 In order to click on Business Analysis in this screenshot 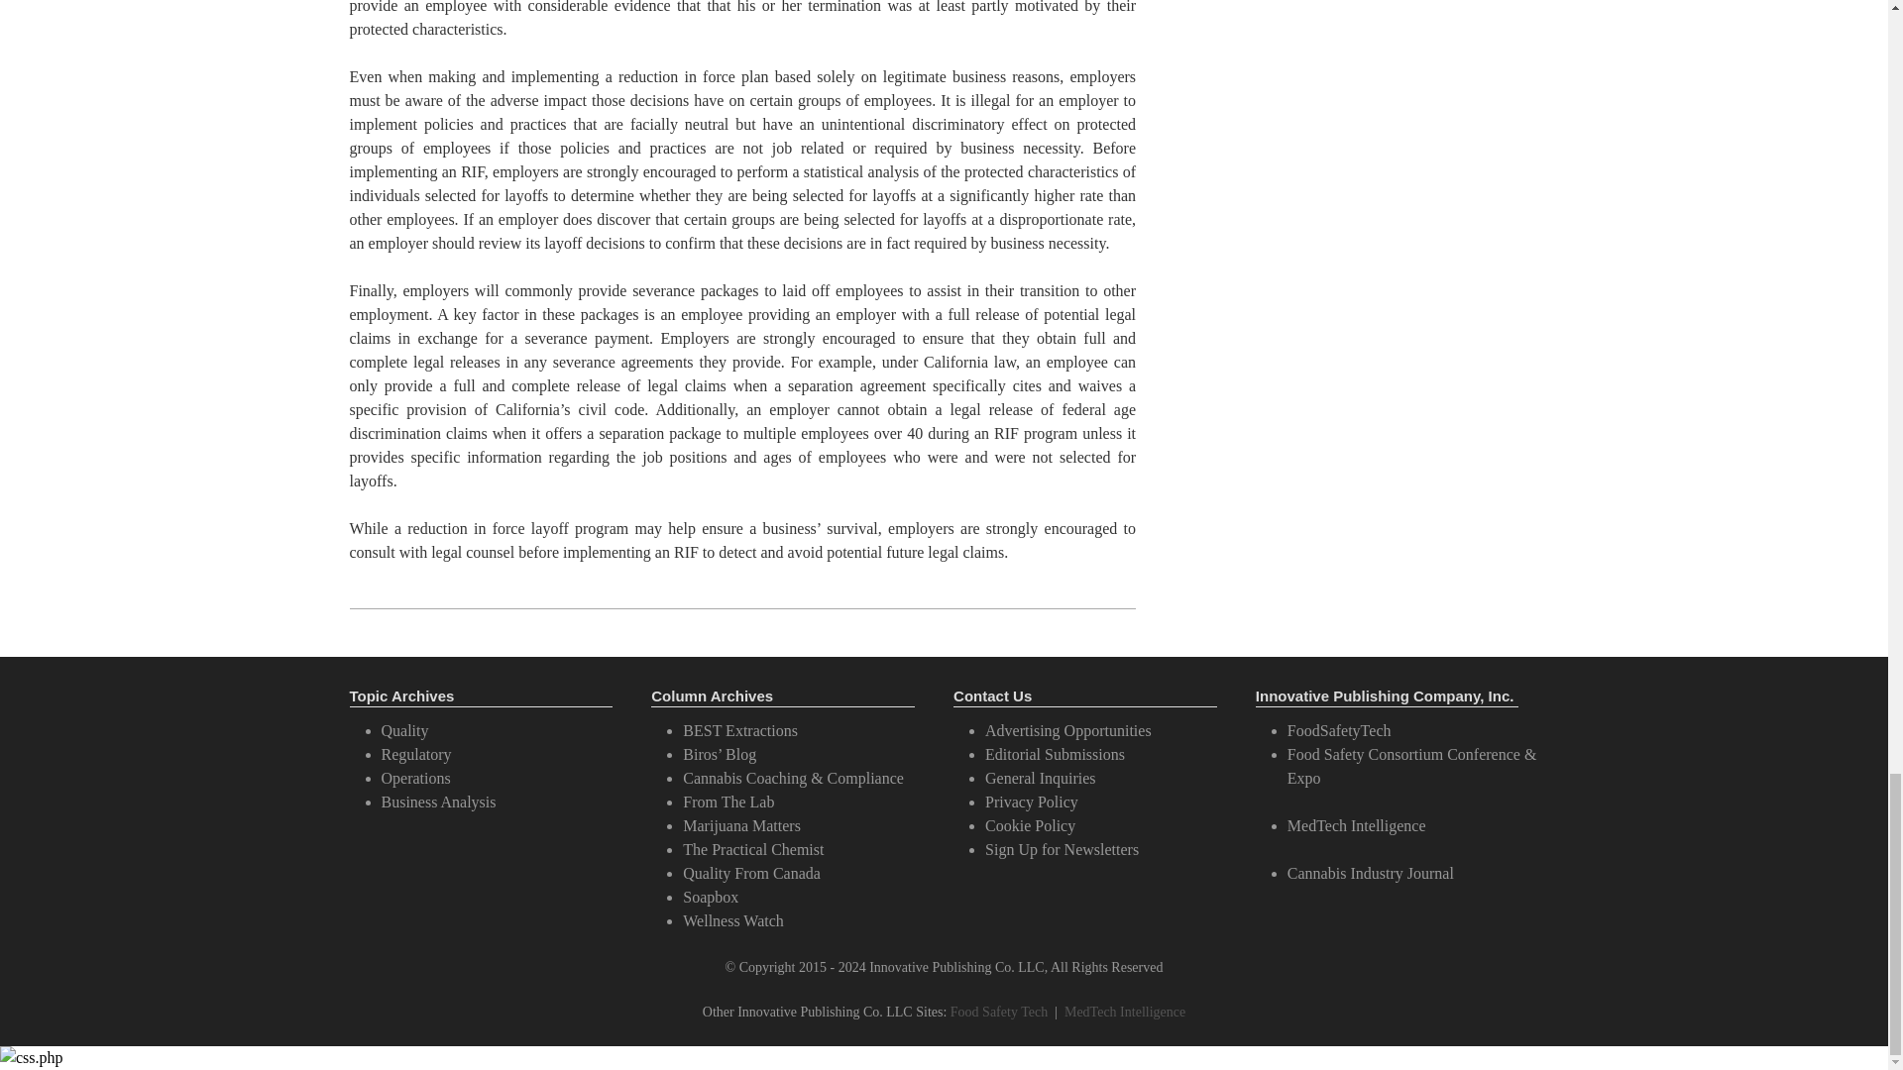, I will do `click(438, 802)`.